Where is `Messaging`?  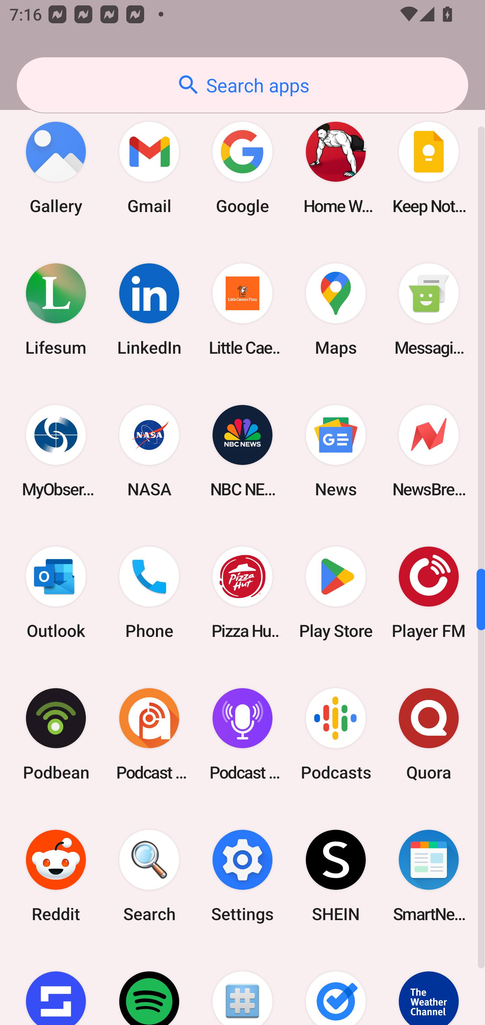
Messaging is located at coordinates (429, 310).